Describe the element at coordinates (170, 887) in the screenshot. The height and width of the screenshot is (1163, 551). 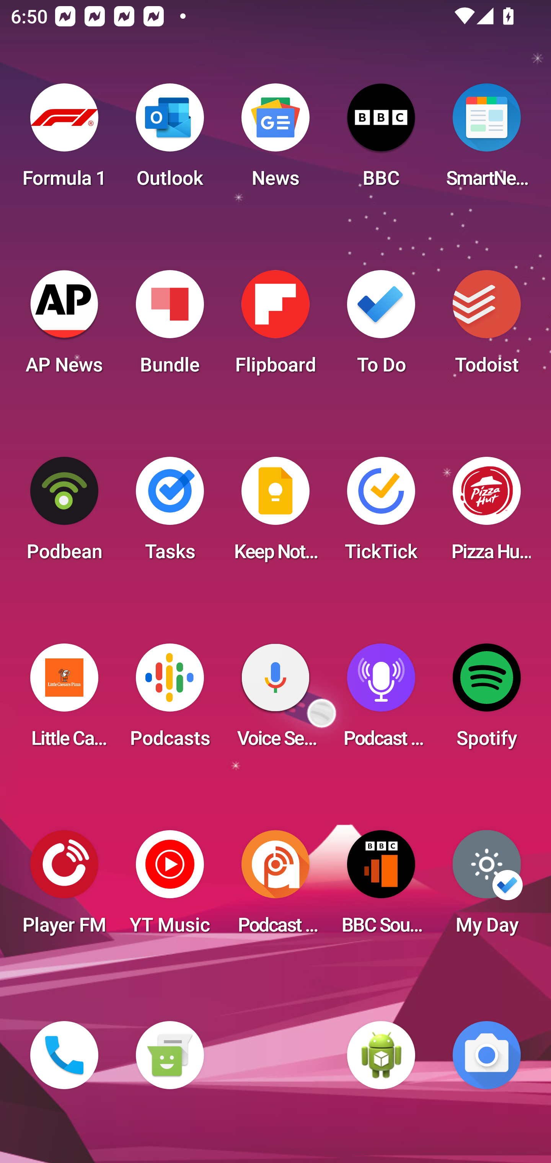
I see `YT Music` at that location.